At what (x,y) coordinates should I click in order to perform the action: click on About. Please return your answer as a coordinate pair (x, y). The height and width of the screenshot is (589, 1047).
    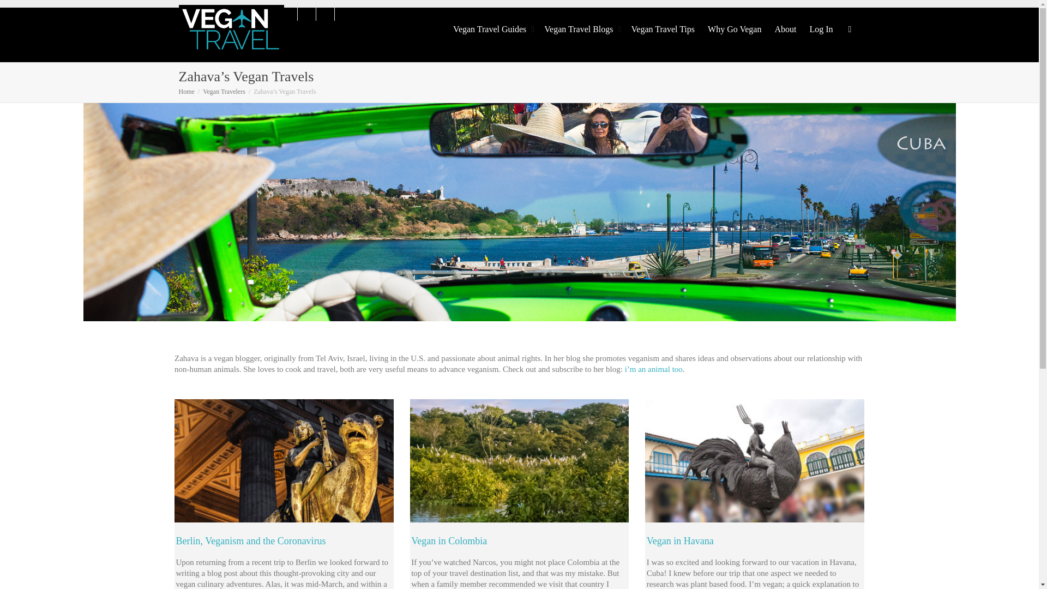
    Looking at the image, I should click on (785, 29).